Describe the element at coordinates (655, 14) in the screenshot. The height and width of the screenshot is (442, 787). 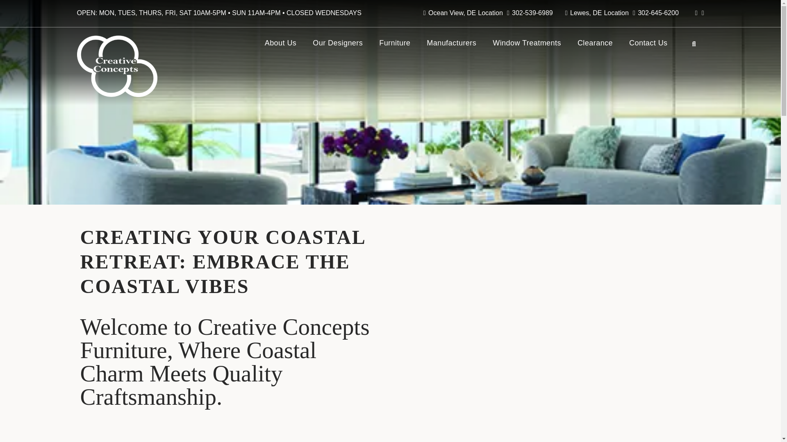
I see `302-645-6200` at that location.